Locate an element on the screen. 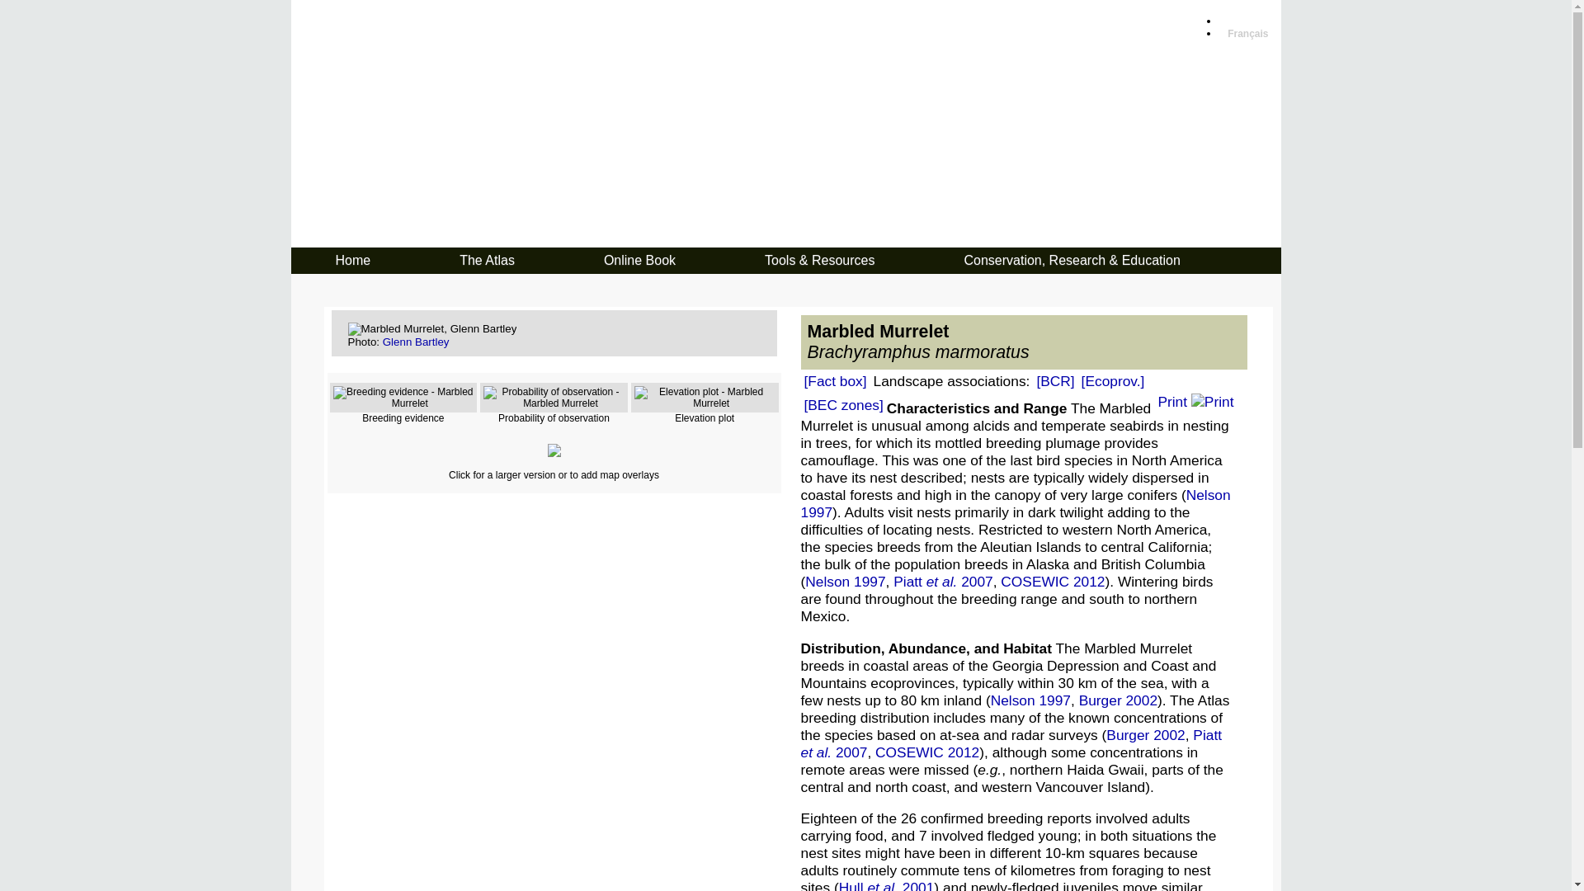 This screenshot has width=1584, height=891. Piatt et al. 2007 is located at coordinates (1011, 744).